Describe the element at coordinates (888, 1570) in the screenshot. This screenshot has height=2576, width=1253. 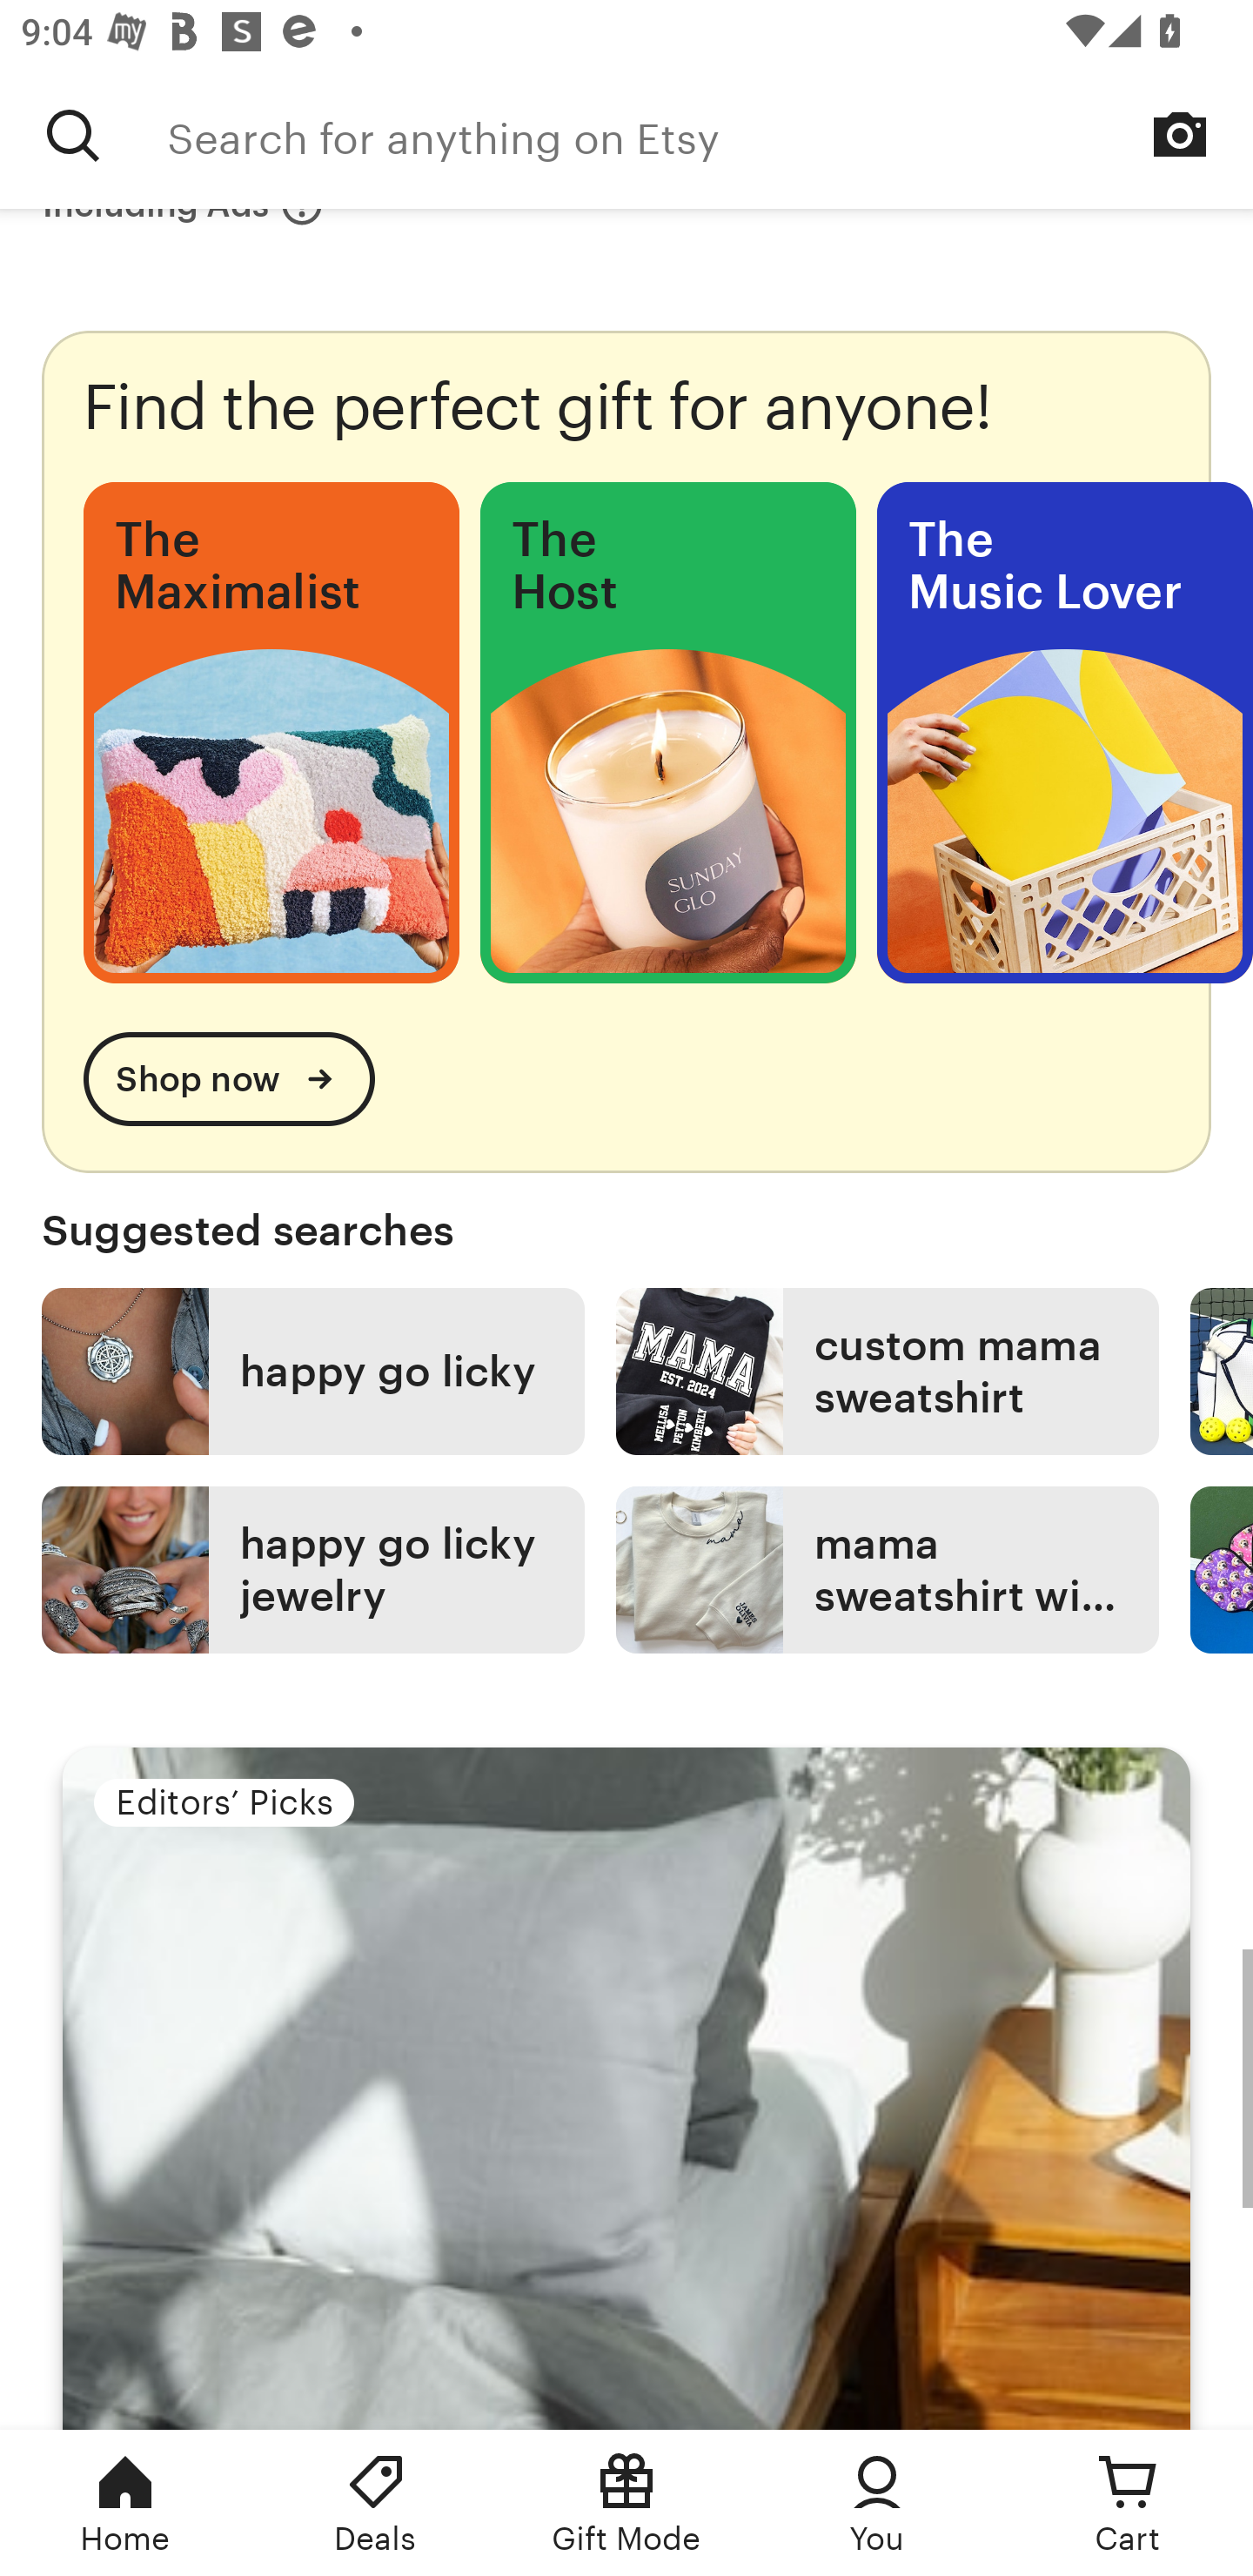
I see `mama sweatshirt with kid name` at that location.